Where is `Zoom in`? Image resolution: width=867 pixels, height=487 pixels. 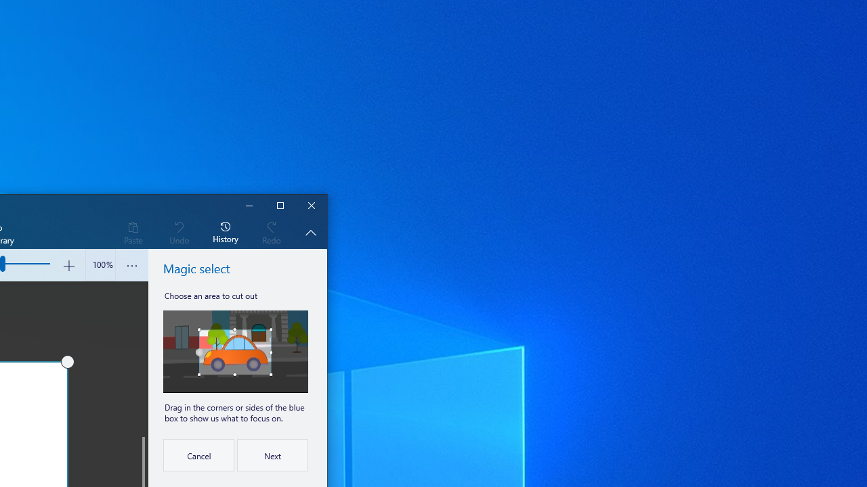
Zoom in is located at coordinates (69, 265).